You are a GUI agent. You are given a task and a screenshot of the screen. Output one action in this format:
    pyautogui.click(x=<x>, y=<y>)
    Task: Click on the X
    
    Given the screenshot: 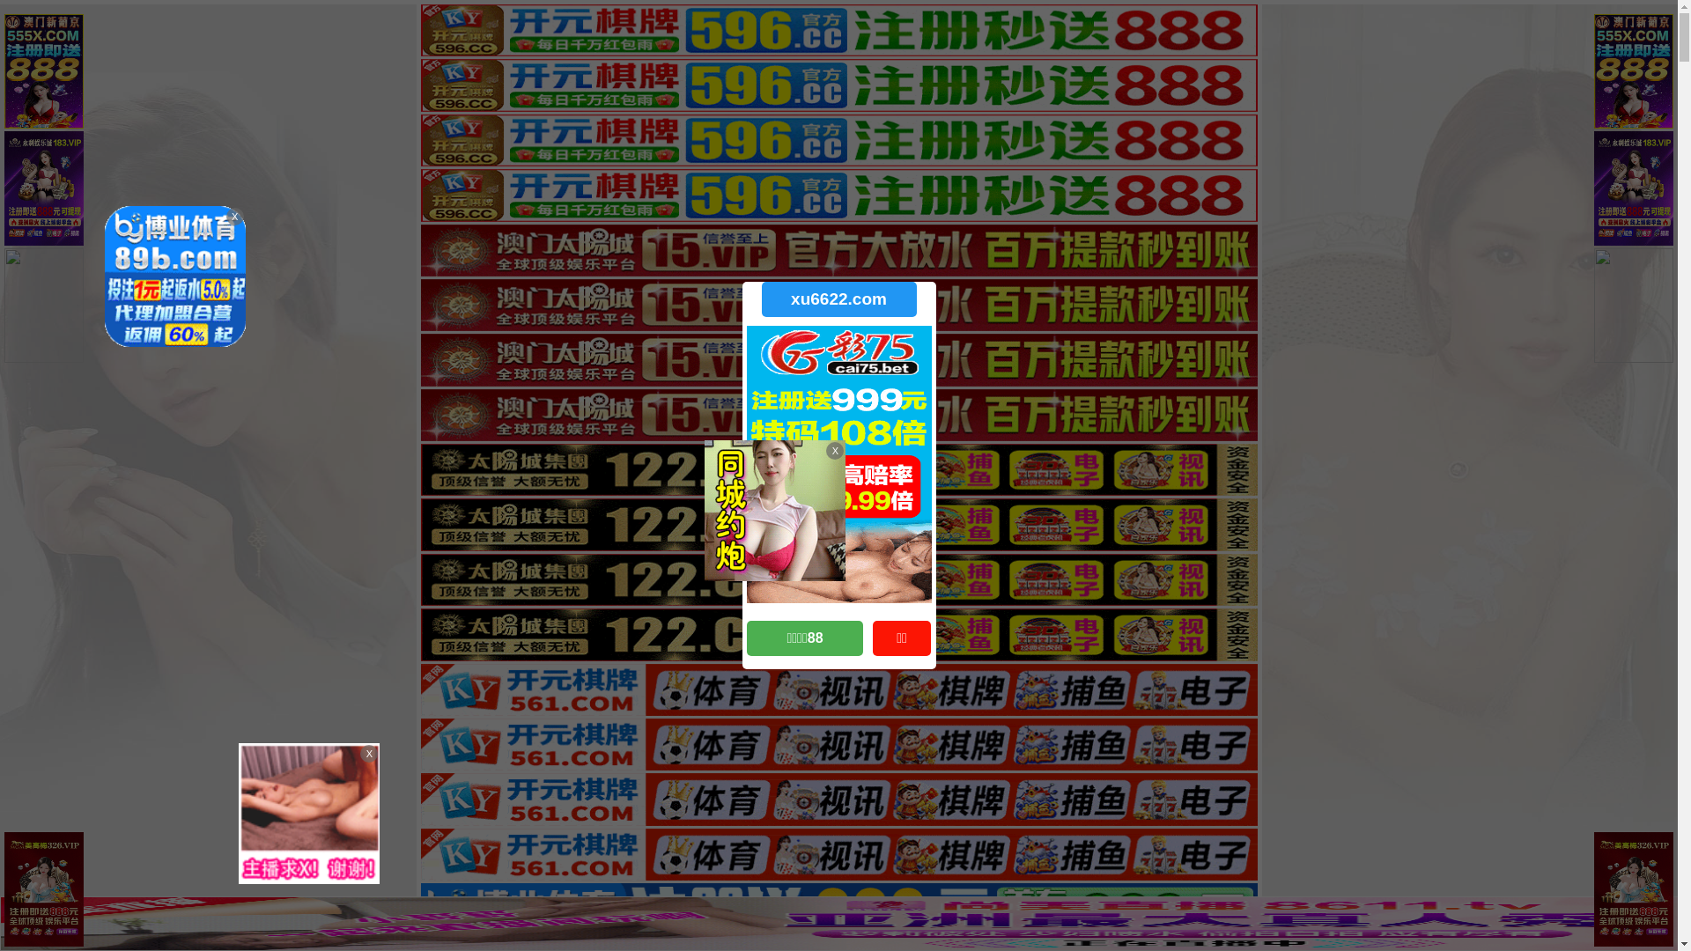 What is the action you would take?
    pyautogui.click(x=1662, y=917)
    